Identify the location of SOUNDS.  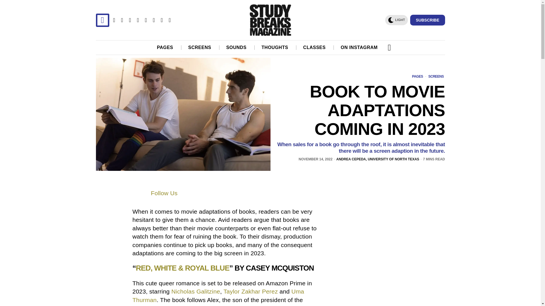
(237, 47).